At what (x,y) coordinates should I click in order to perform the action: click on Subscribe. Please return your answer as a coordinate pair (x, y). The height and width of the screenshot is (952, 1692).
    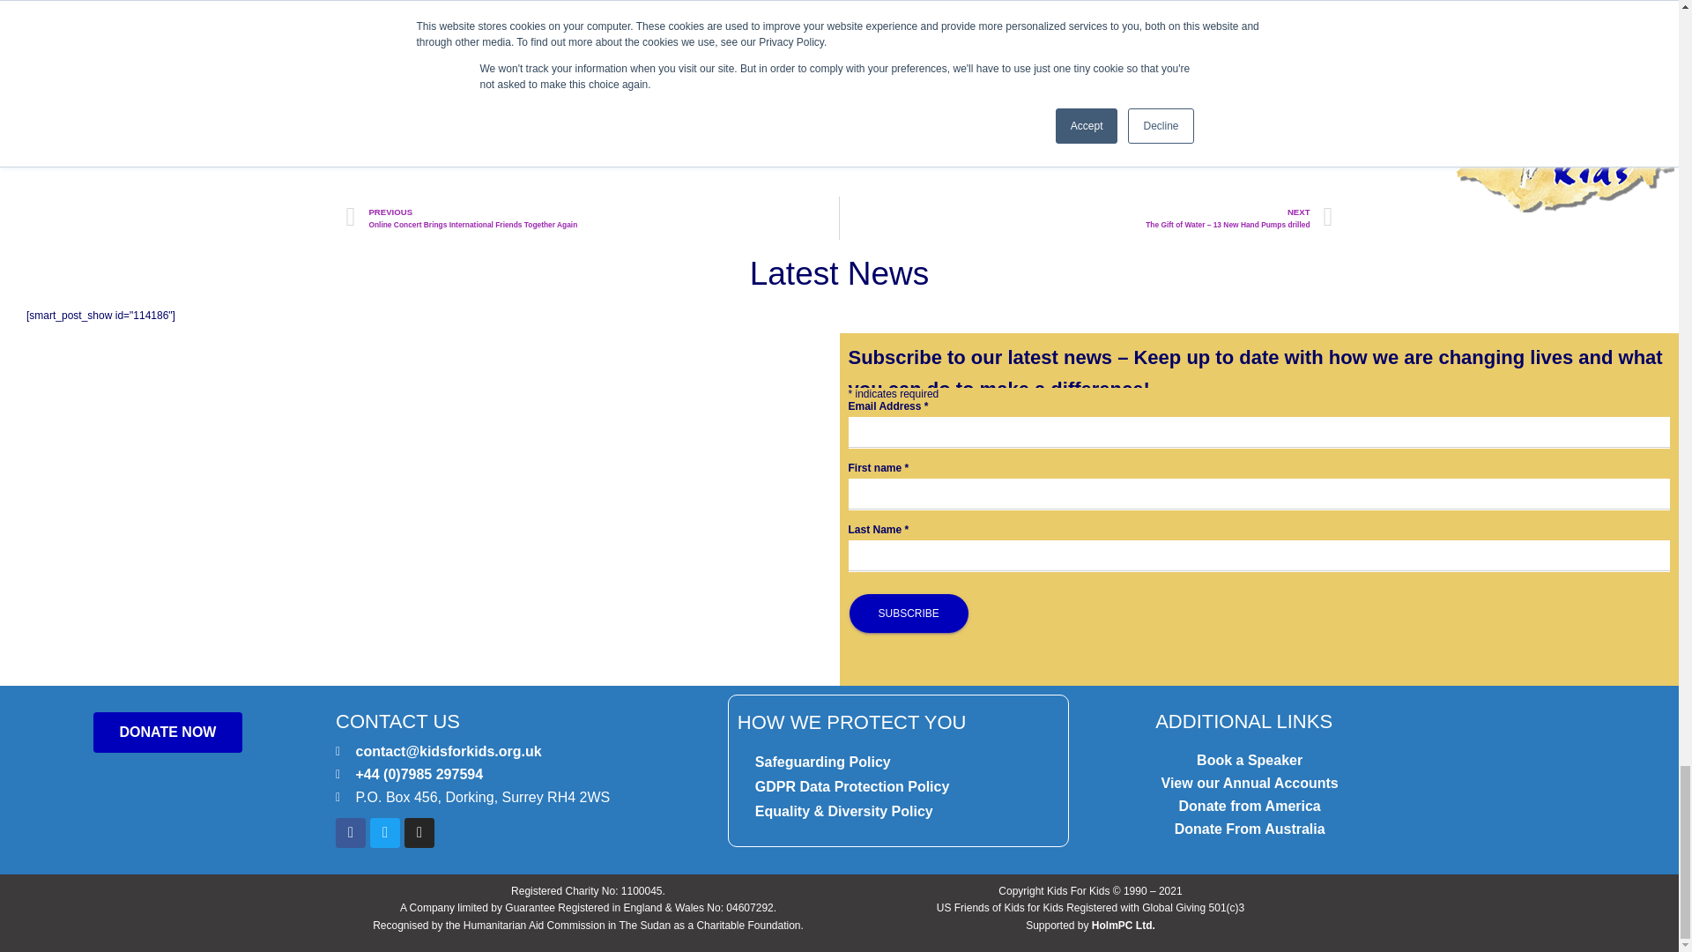
    Looking at the image, I should click on (908, 614).